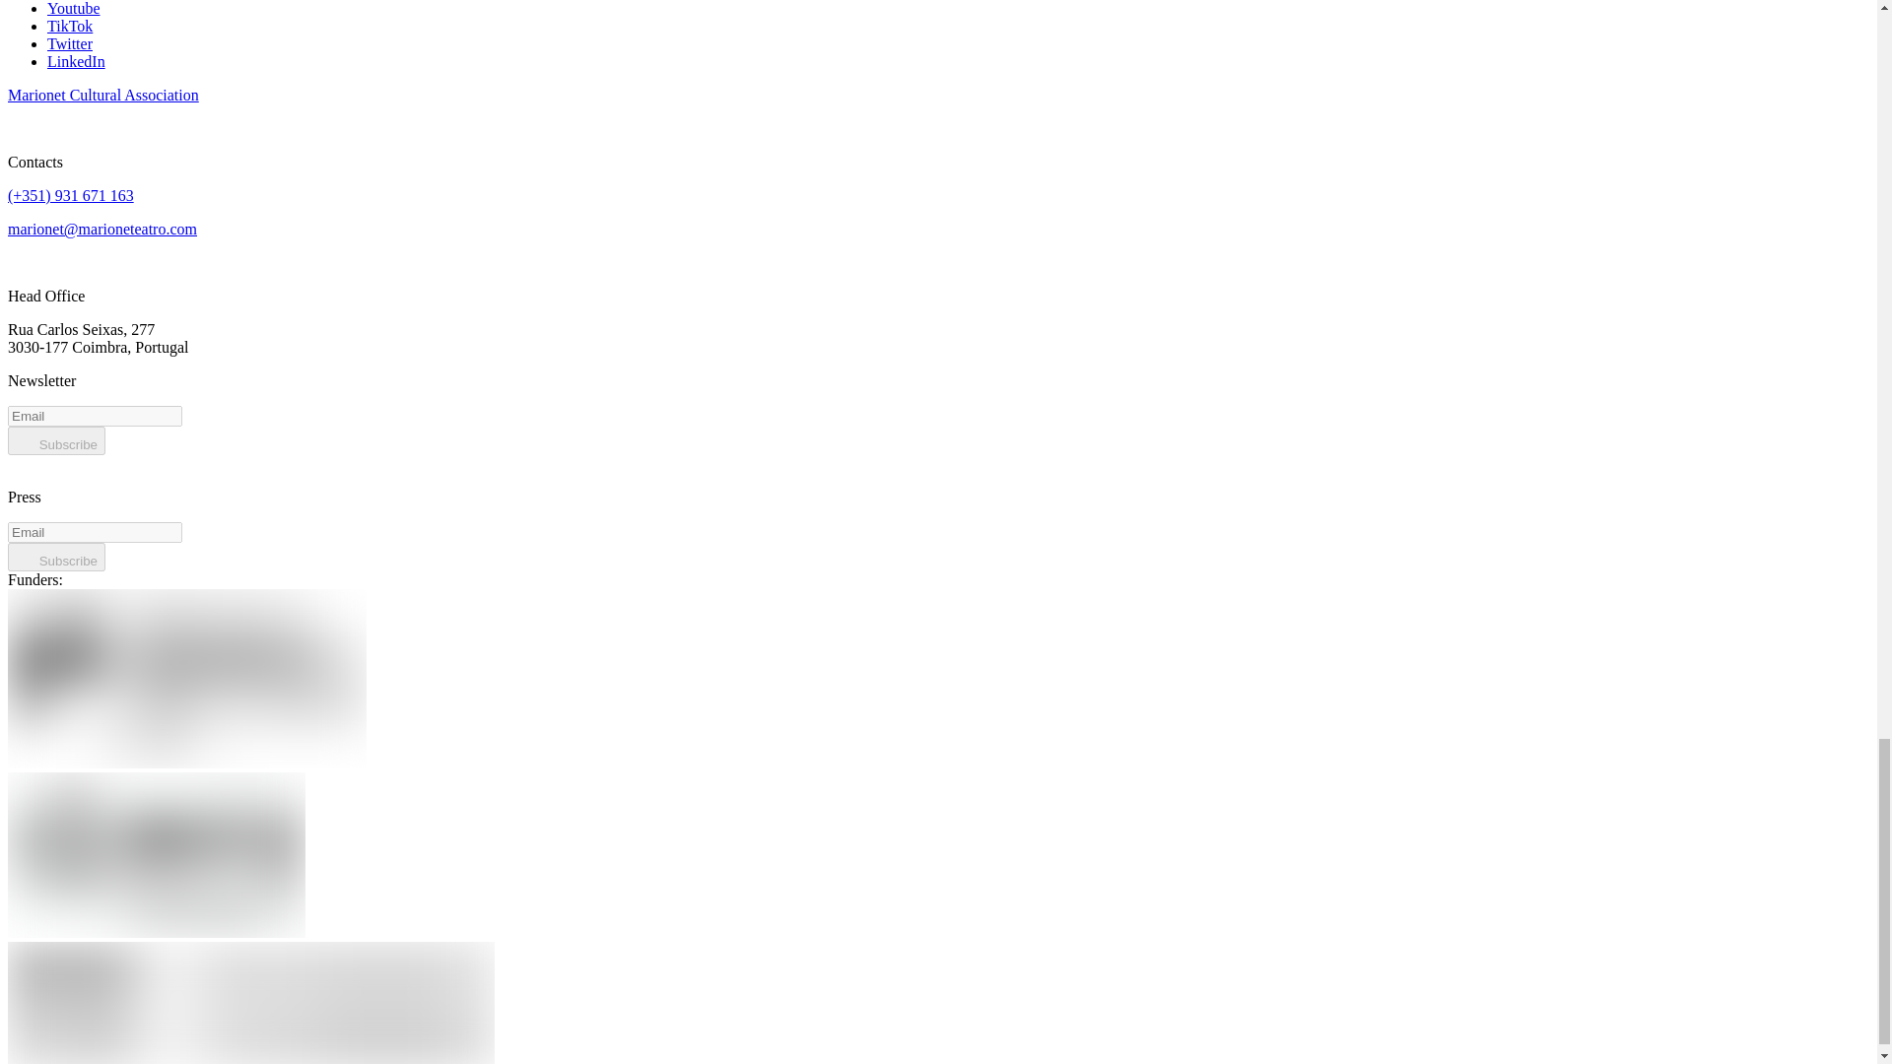  I want to click on Youtube, so click(73, 8).